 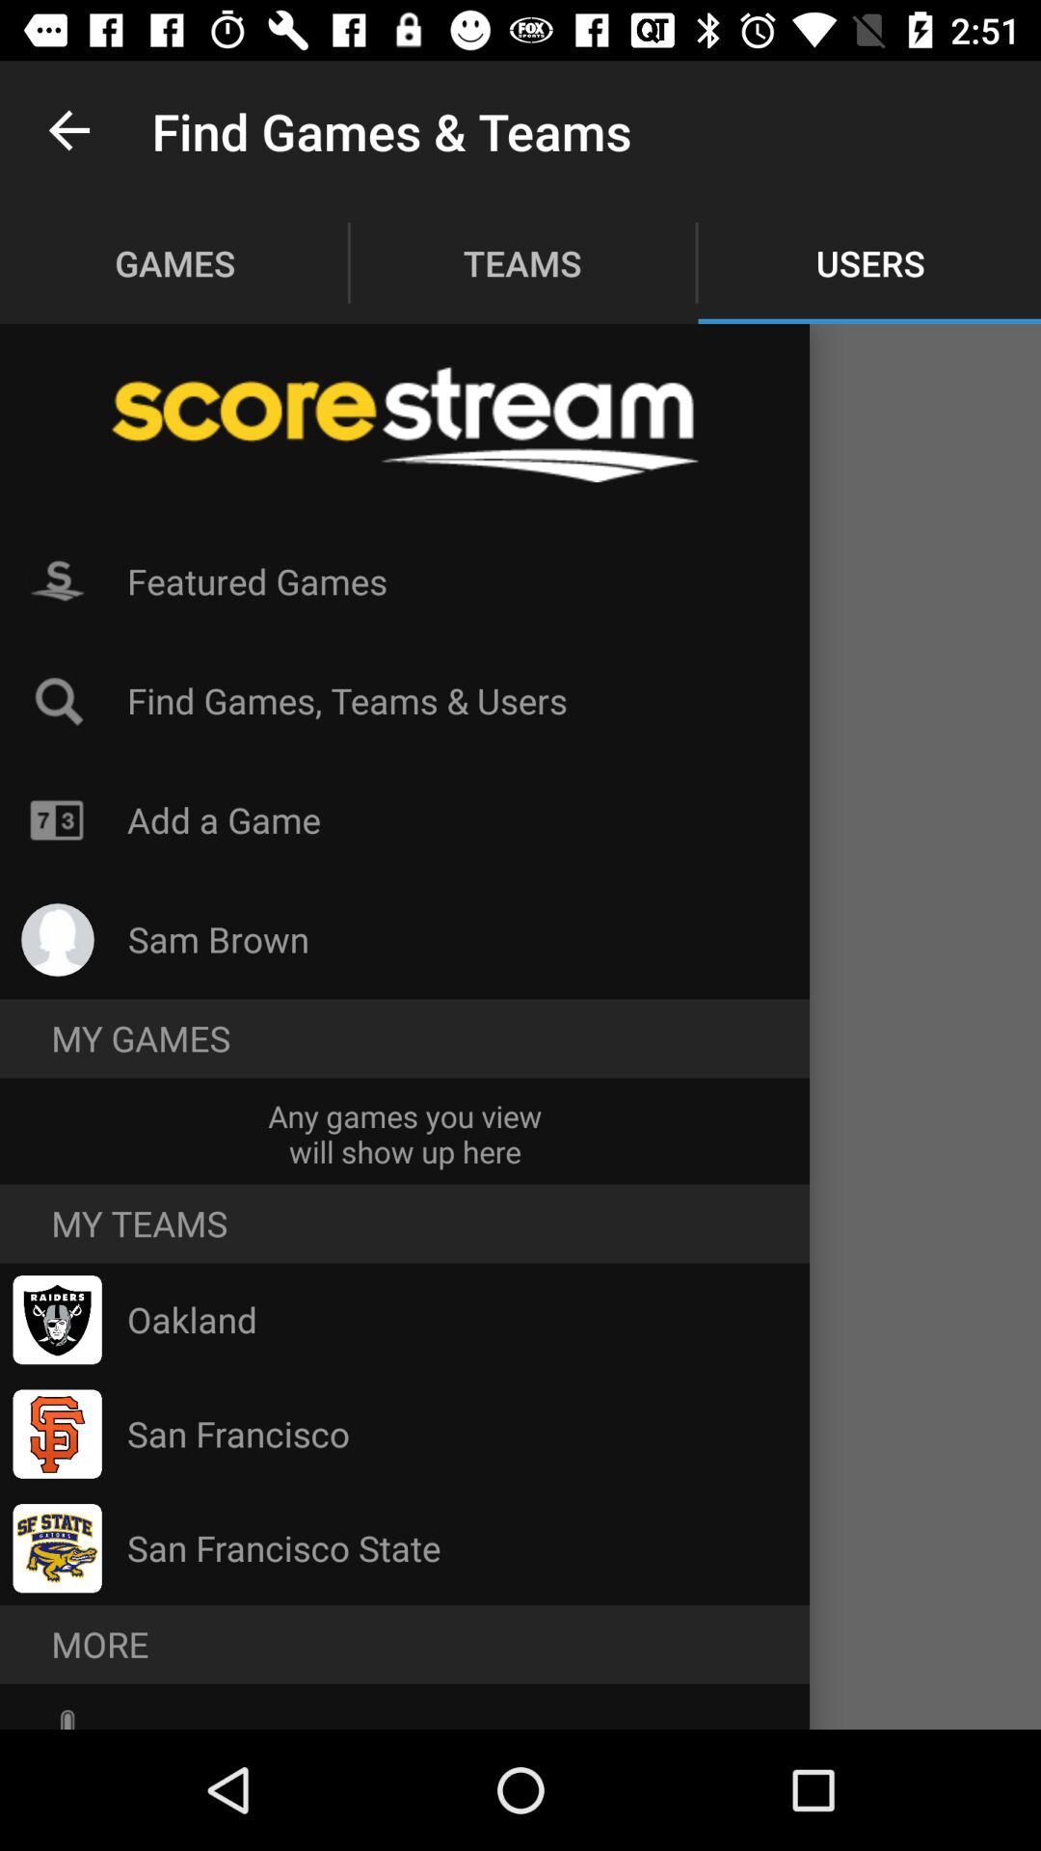 What do you see at coordinates (58, 700) in the screenshot?
I see `click on option beside find` at bounding box center [58, 700].